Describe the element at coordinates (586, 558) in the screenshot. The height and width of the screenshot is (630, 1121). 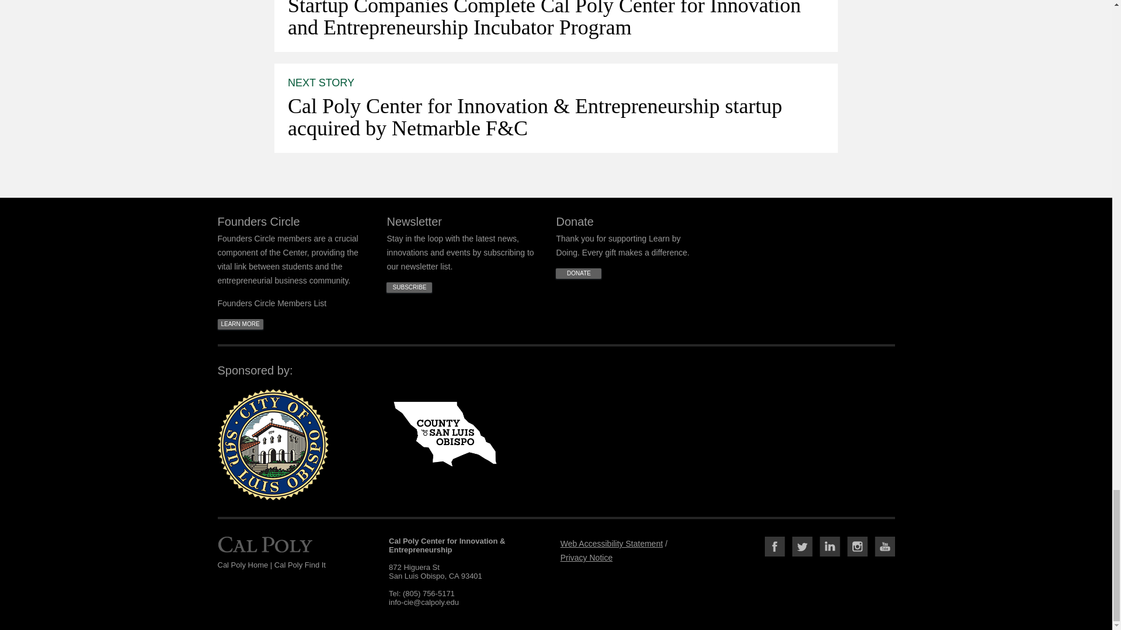
I see `Privacy Notice` at that location.